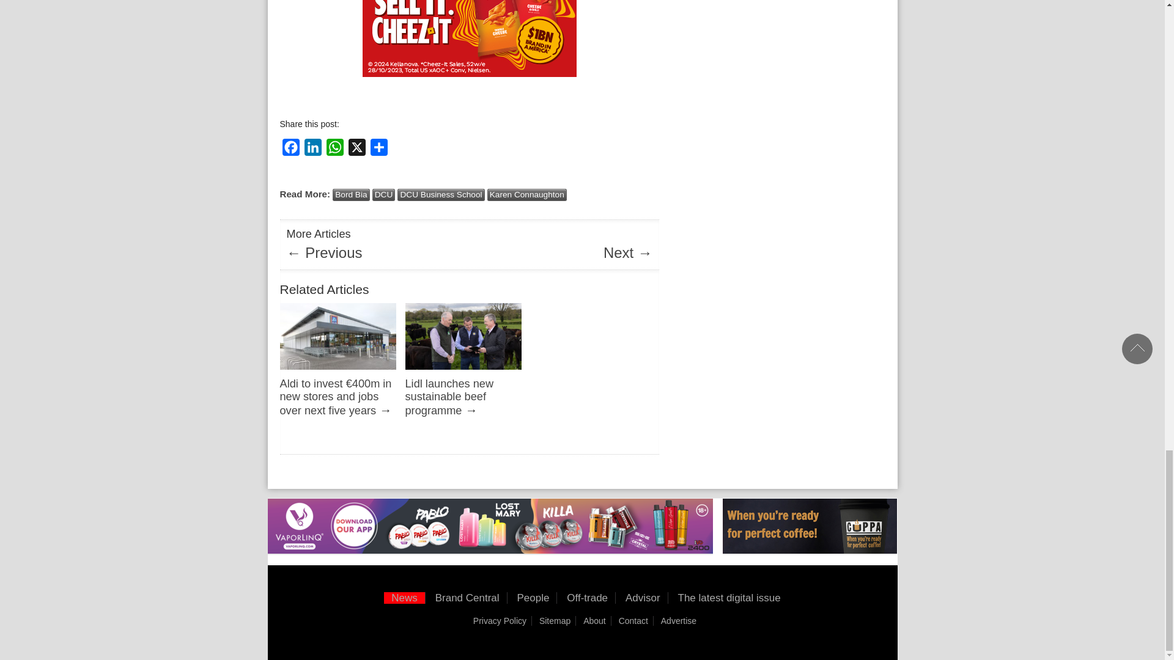  What do you see at coordinates (463, 372) in the screenshot?
I see `Lidl launches new sustainable beef programme` at bounding box center [463, 372].